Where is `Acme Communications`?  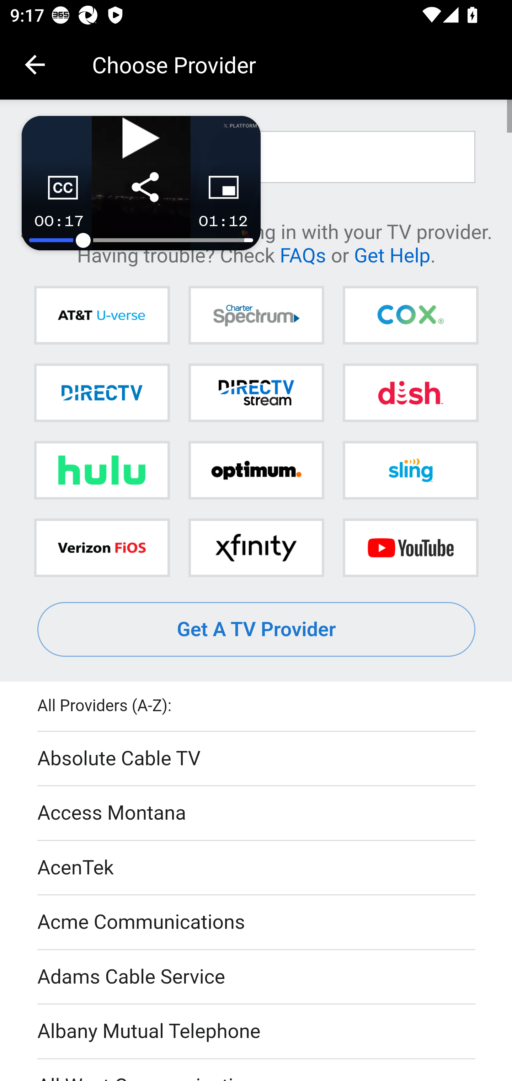
Acme Communications is located at coordinates (257, 923).